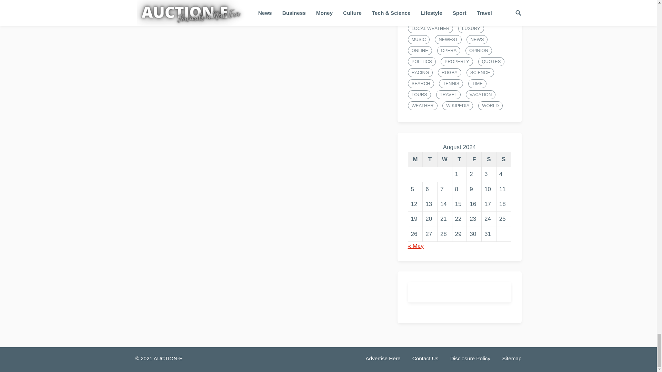 The height and width of the screenshot is (372, 662). Describe the element at coordinates (415, 159) in the screenshot. I see `Monday` at that location.